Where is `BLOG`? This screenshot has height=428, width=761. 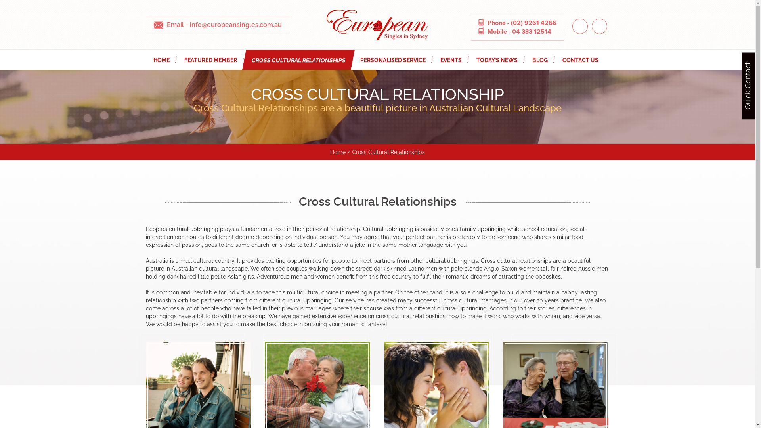 BLOG is located at coordinates (540, 60).